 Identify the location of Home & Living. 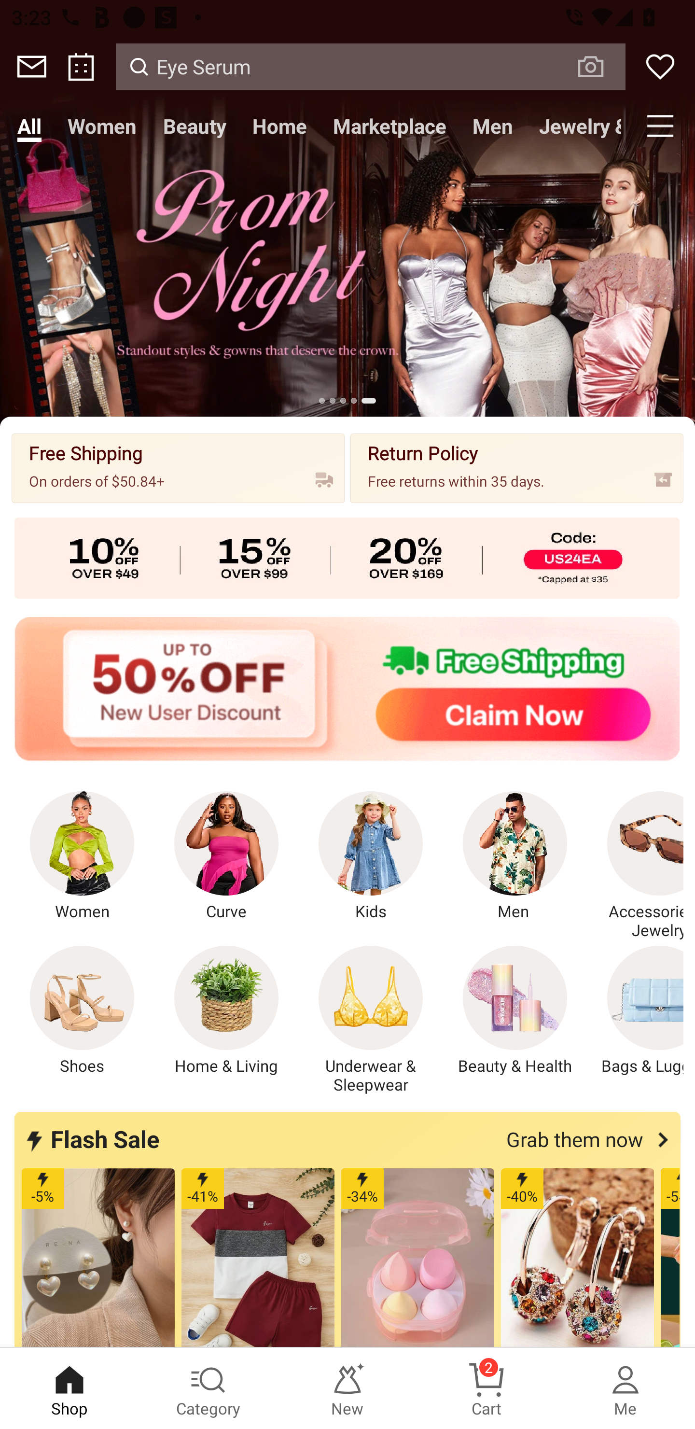
(226, 1011).